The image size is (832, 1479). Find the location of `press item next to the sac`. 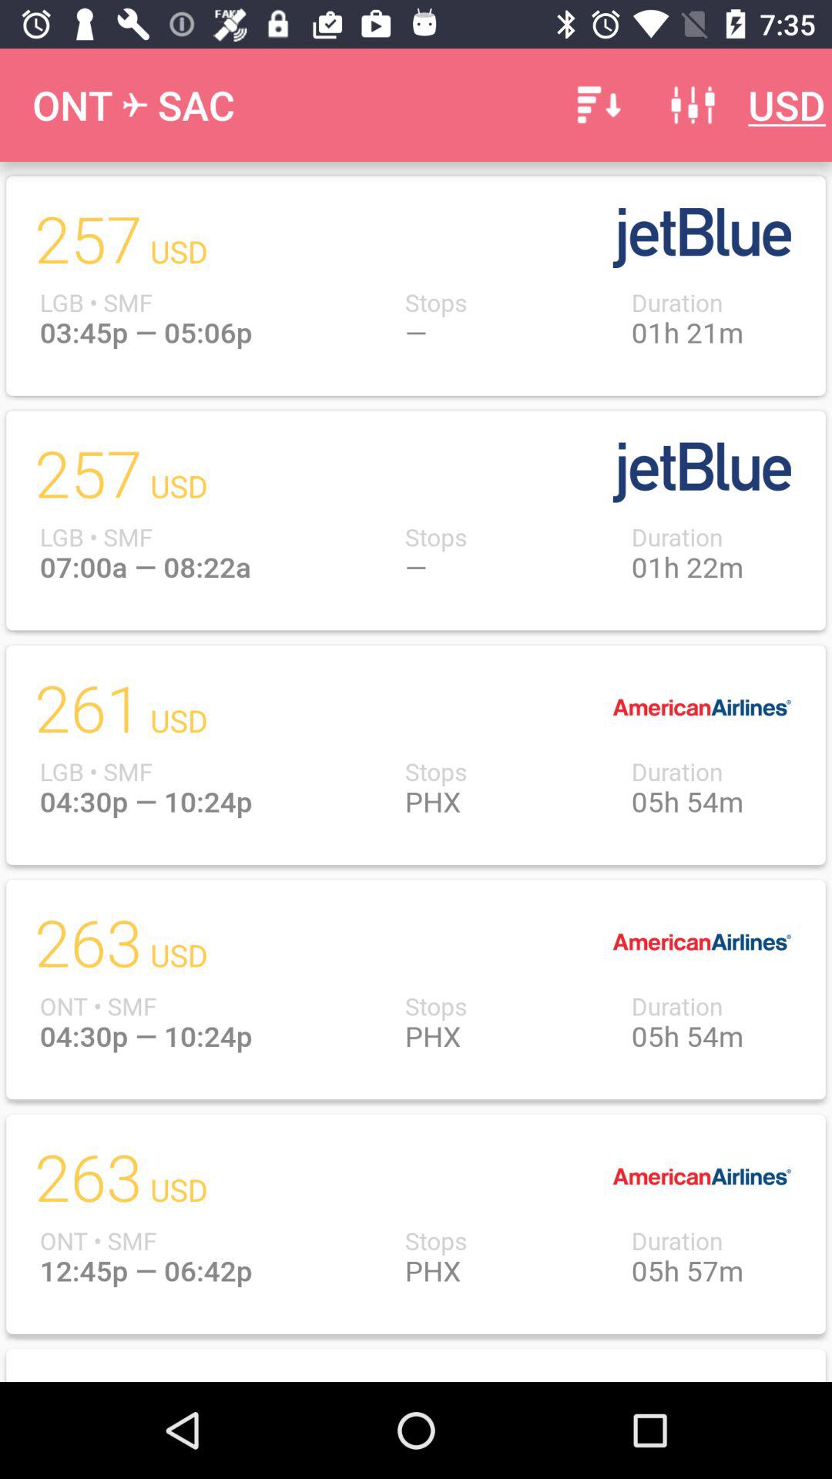

press item next to the sac is located at coordinates (596, 105).